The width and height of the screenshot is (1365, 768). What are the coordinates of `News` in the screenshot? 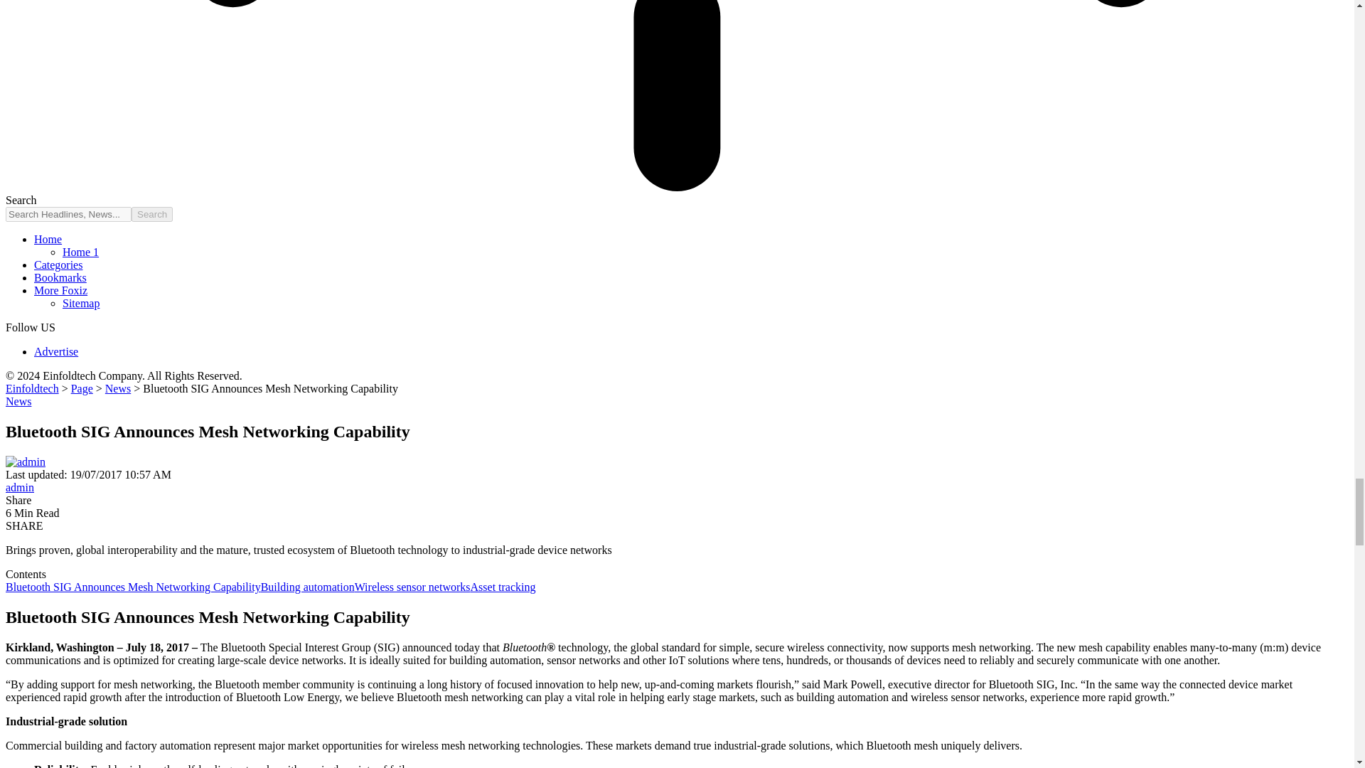 It's located at (118, 388).